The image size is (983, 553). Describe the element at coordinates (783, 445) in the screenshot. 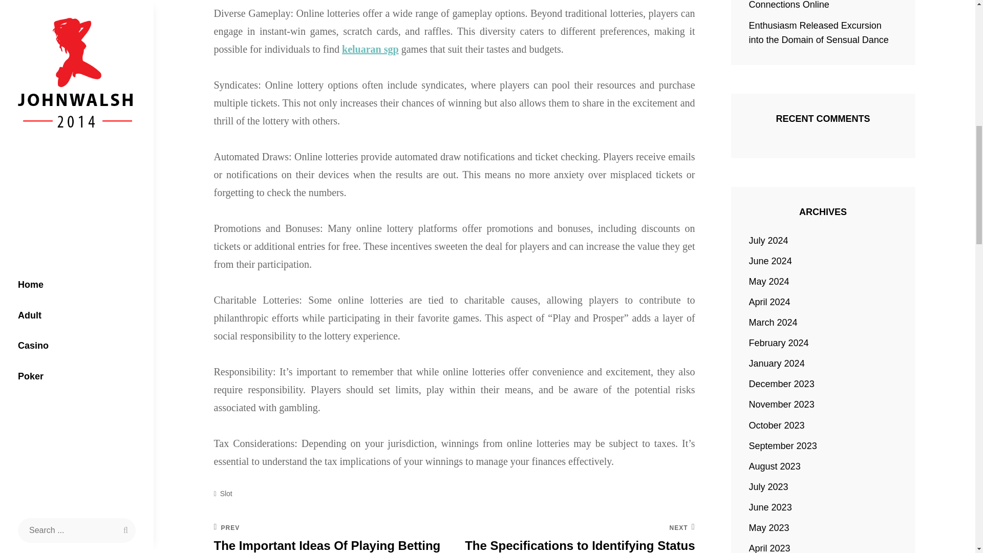

I see `September 2023` at that location.